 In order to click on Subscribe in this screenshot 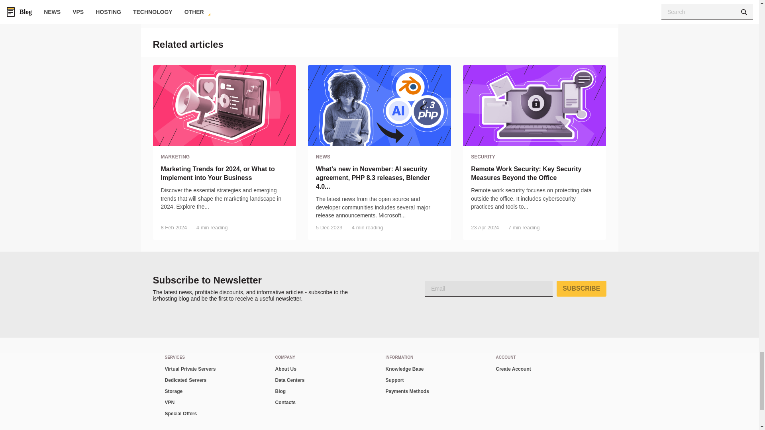, I will do `click(581, 289)`.